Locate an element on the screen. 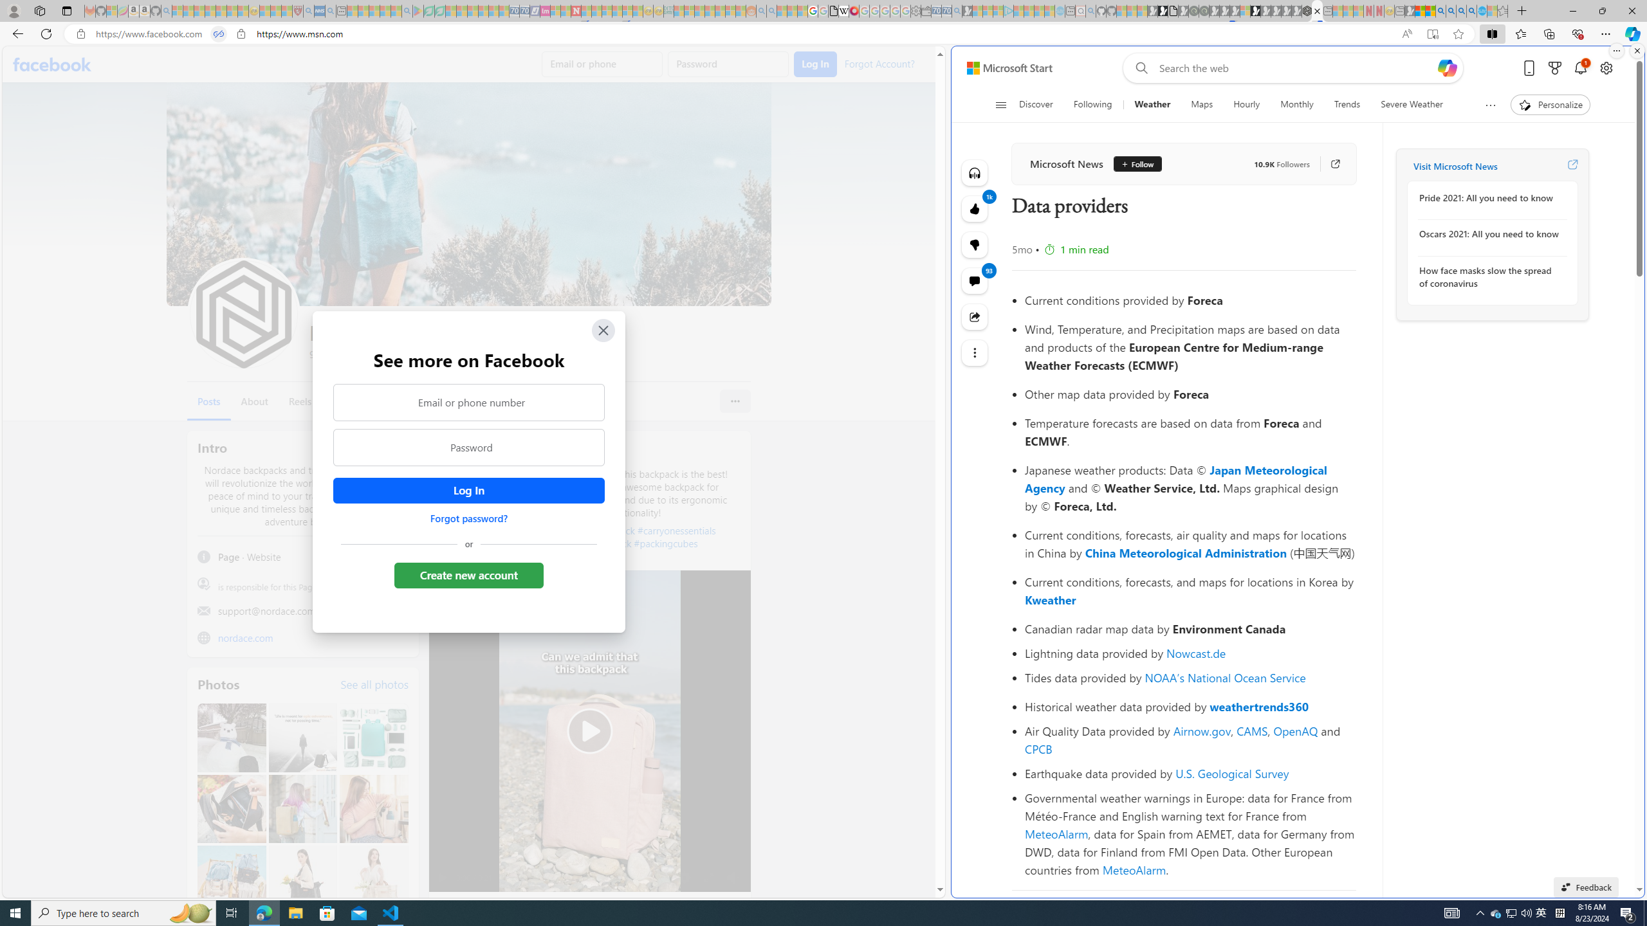 The image size is (1647, 926). Play Zoo Boom in your browser | Games from Microsoft Start is located at coordinates (1163, 11).